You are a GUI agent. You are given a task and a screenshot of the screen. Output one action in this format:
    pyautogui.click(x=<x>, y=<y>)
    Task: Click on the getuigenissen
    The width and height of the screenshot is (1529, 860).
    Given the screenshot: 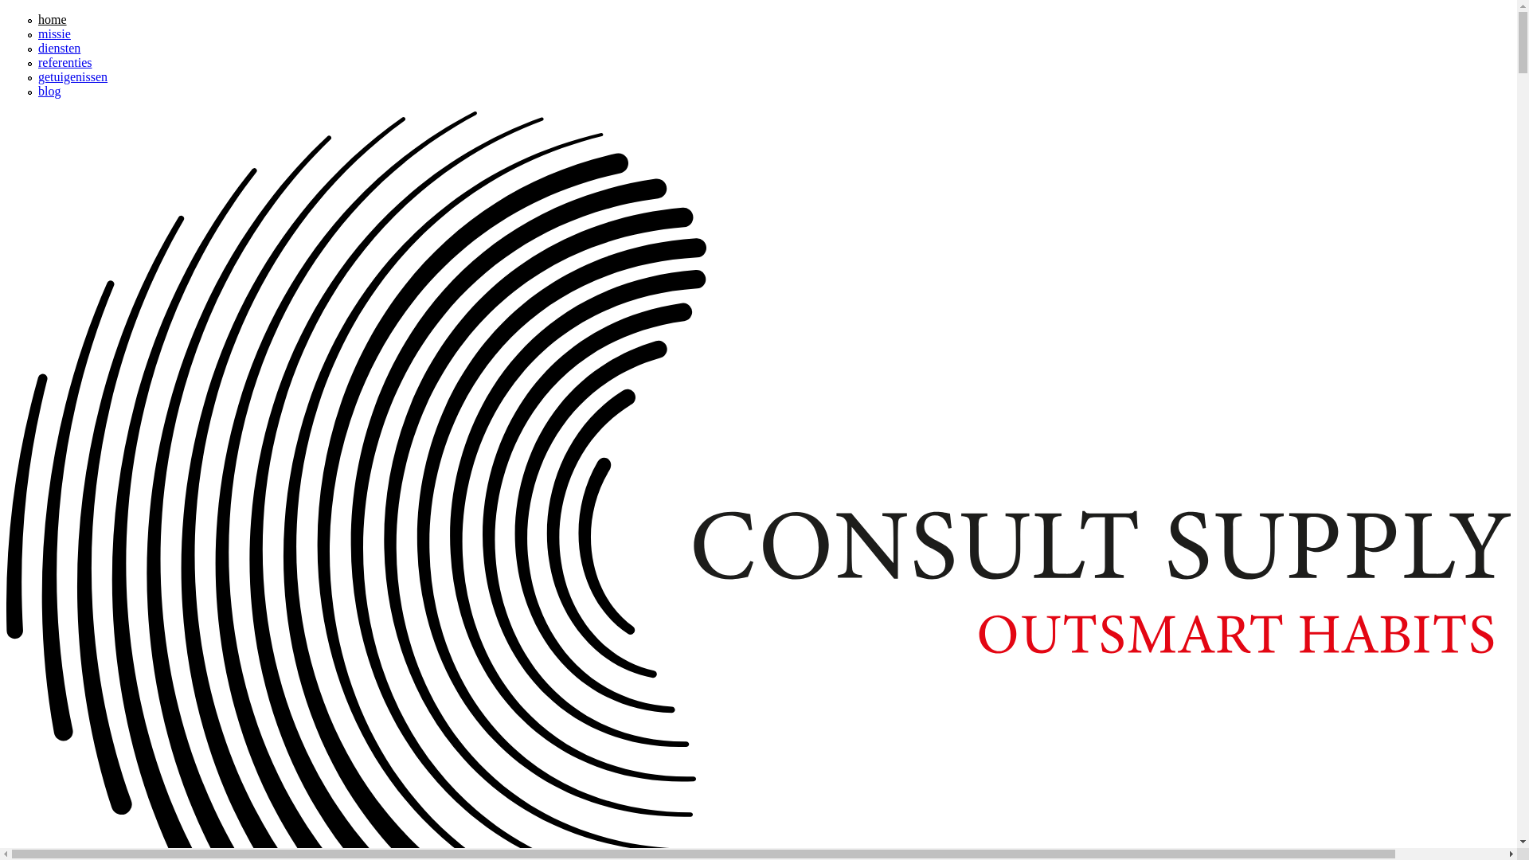 What is the action you would take?
    pyautogui.click(x=73, y=76)
    